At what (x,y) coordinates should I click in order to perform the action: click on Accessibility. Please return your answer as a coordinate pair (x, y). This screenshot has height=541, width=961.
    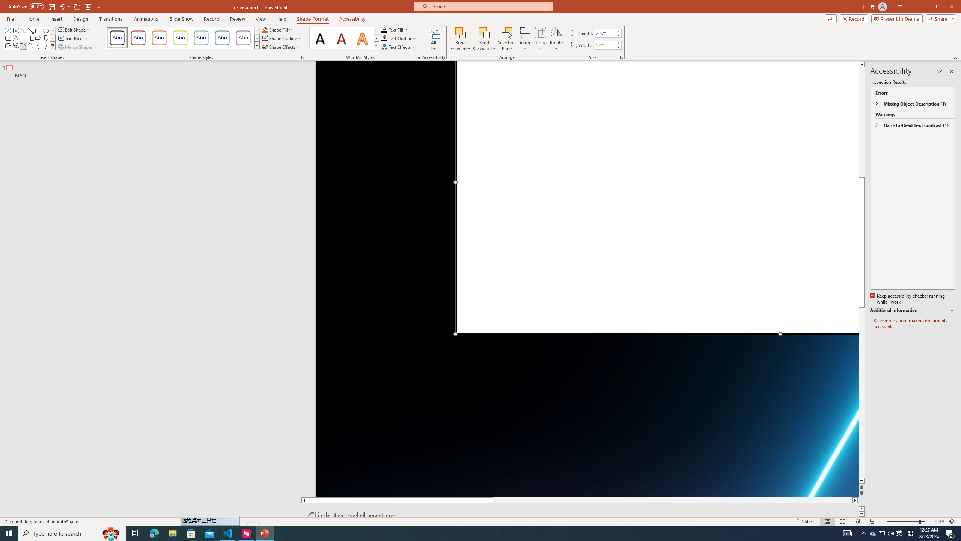
    Looking at the image, I should click on (352, 19).